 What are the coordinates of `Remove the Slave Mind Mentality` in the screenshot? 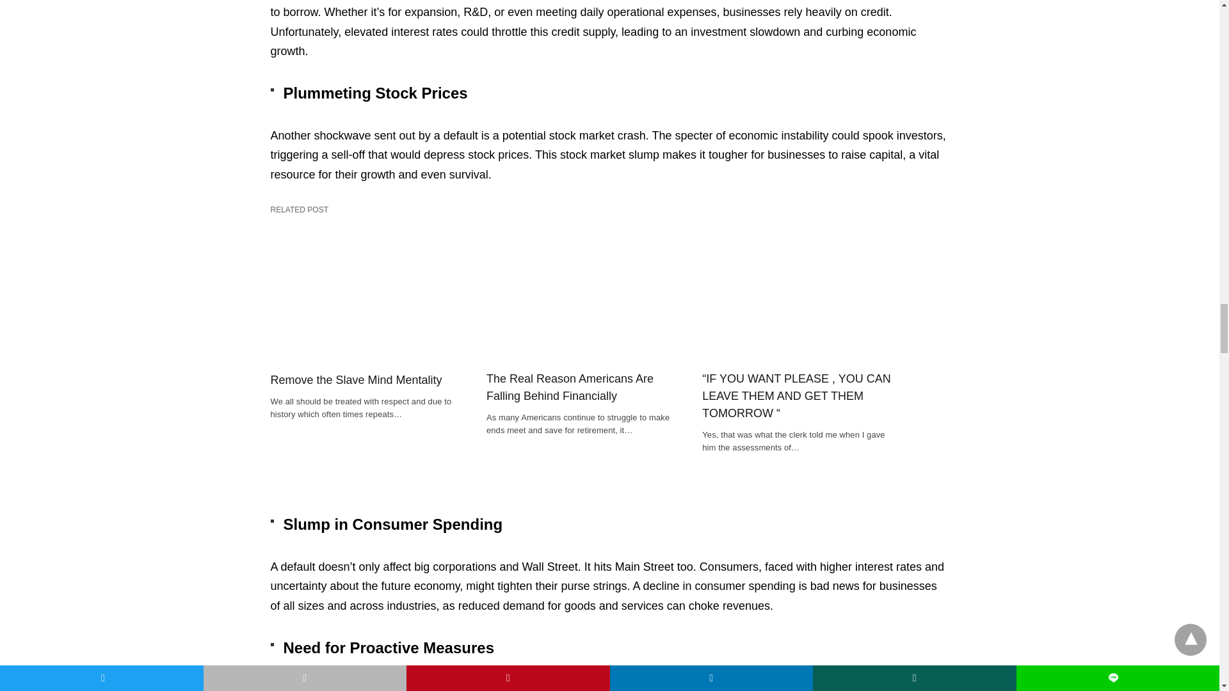 It's located at (369, 305).